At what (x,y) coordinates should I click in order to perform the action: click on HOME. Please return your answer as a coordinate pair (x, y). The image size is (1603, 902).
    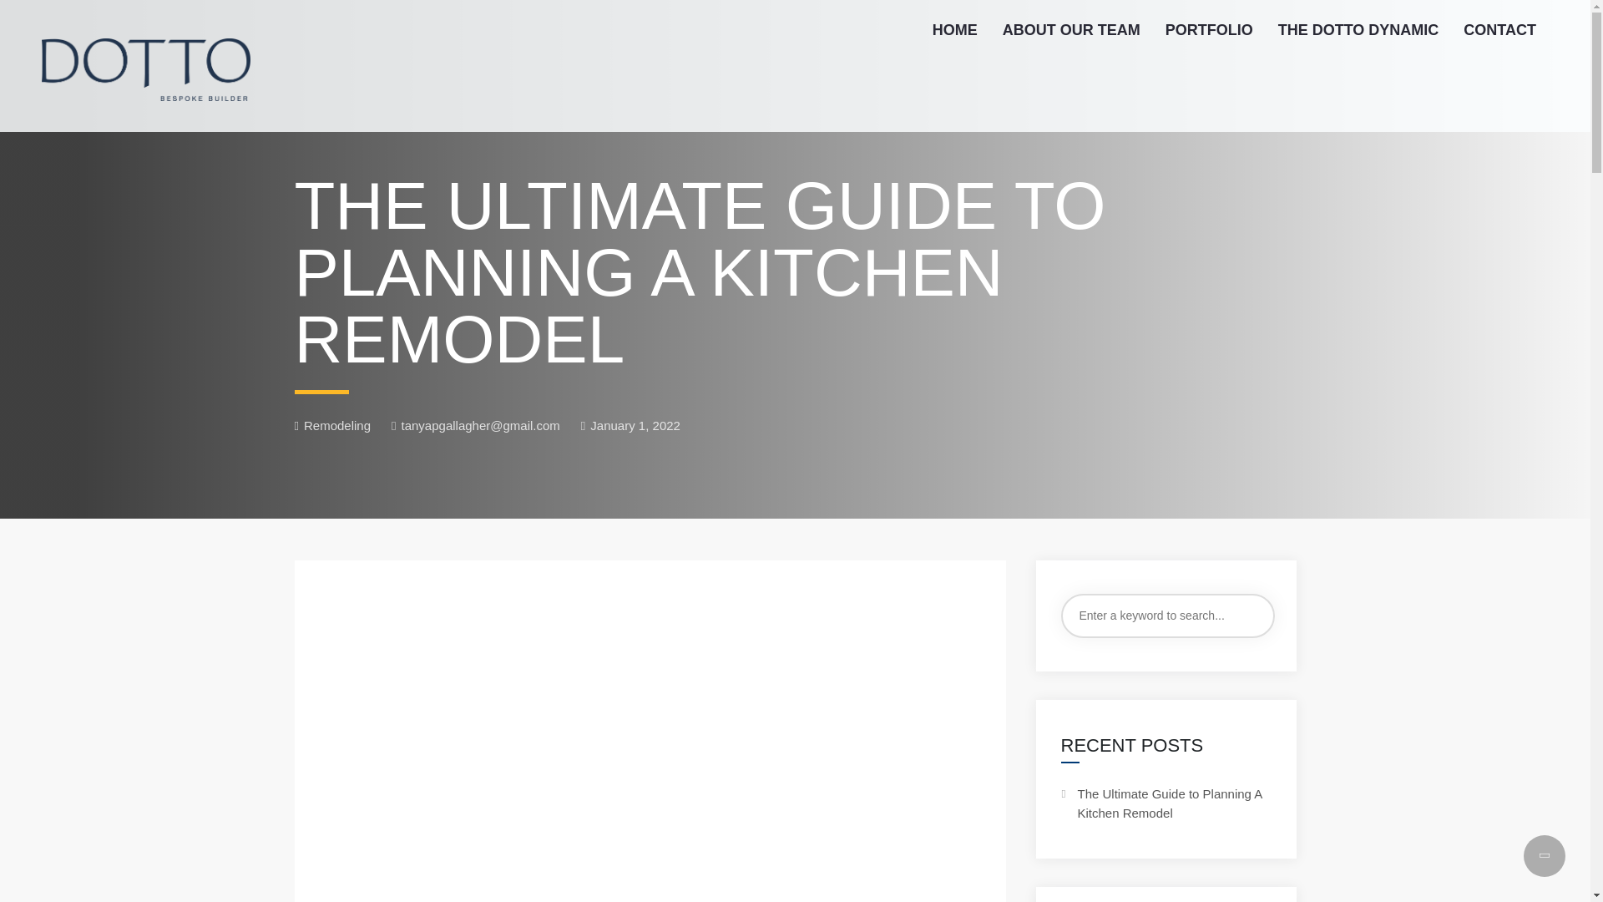
    Looking at the image, I should click on (955, 30).